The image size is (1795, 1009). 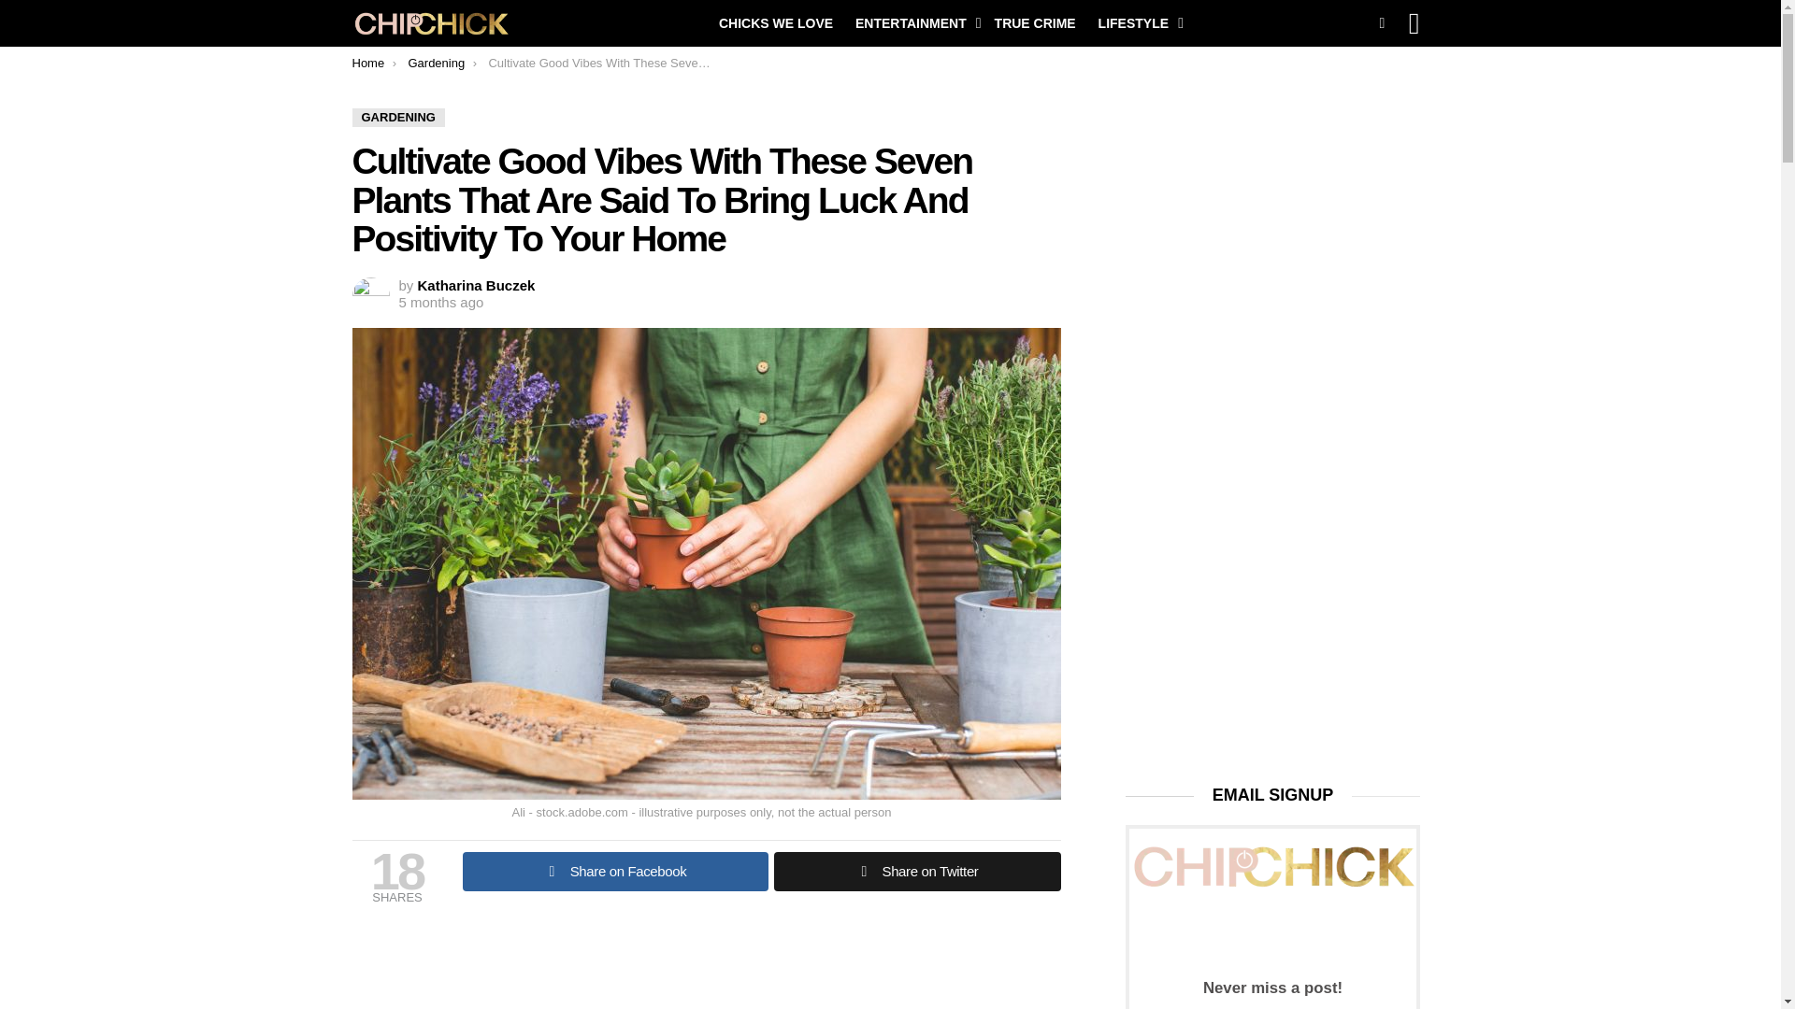 What do you see at coordinates (477, 286) in the screenshot?
I see `Katharina Buczek` at bounding box center [477, 286].